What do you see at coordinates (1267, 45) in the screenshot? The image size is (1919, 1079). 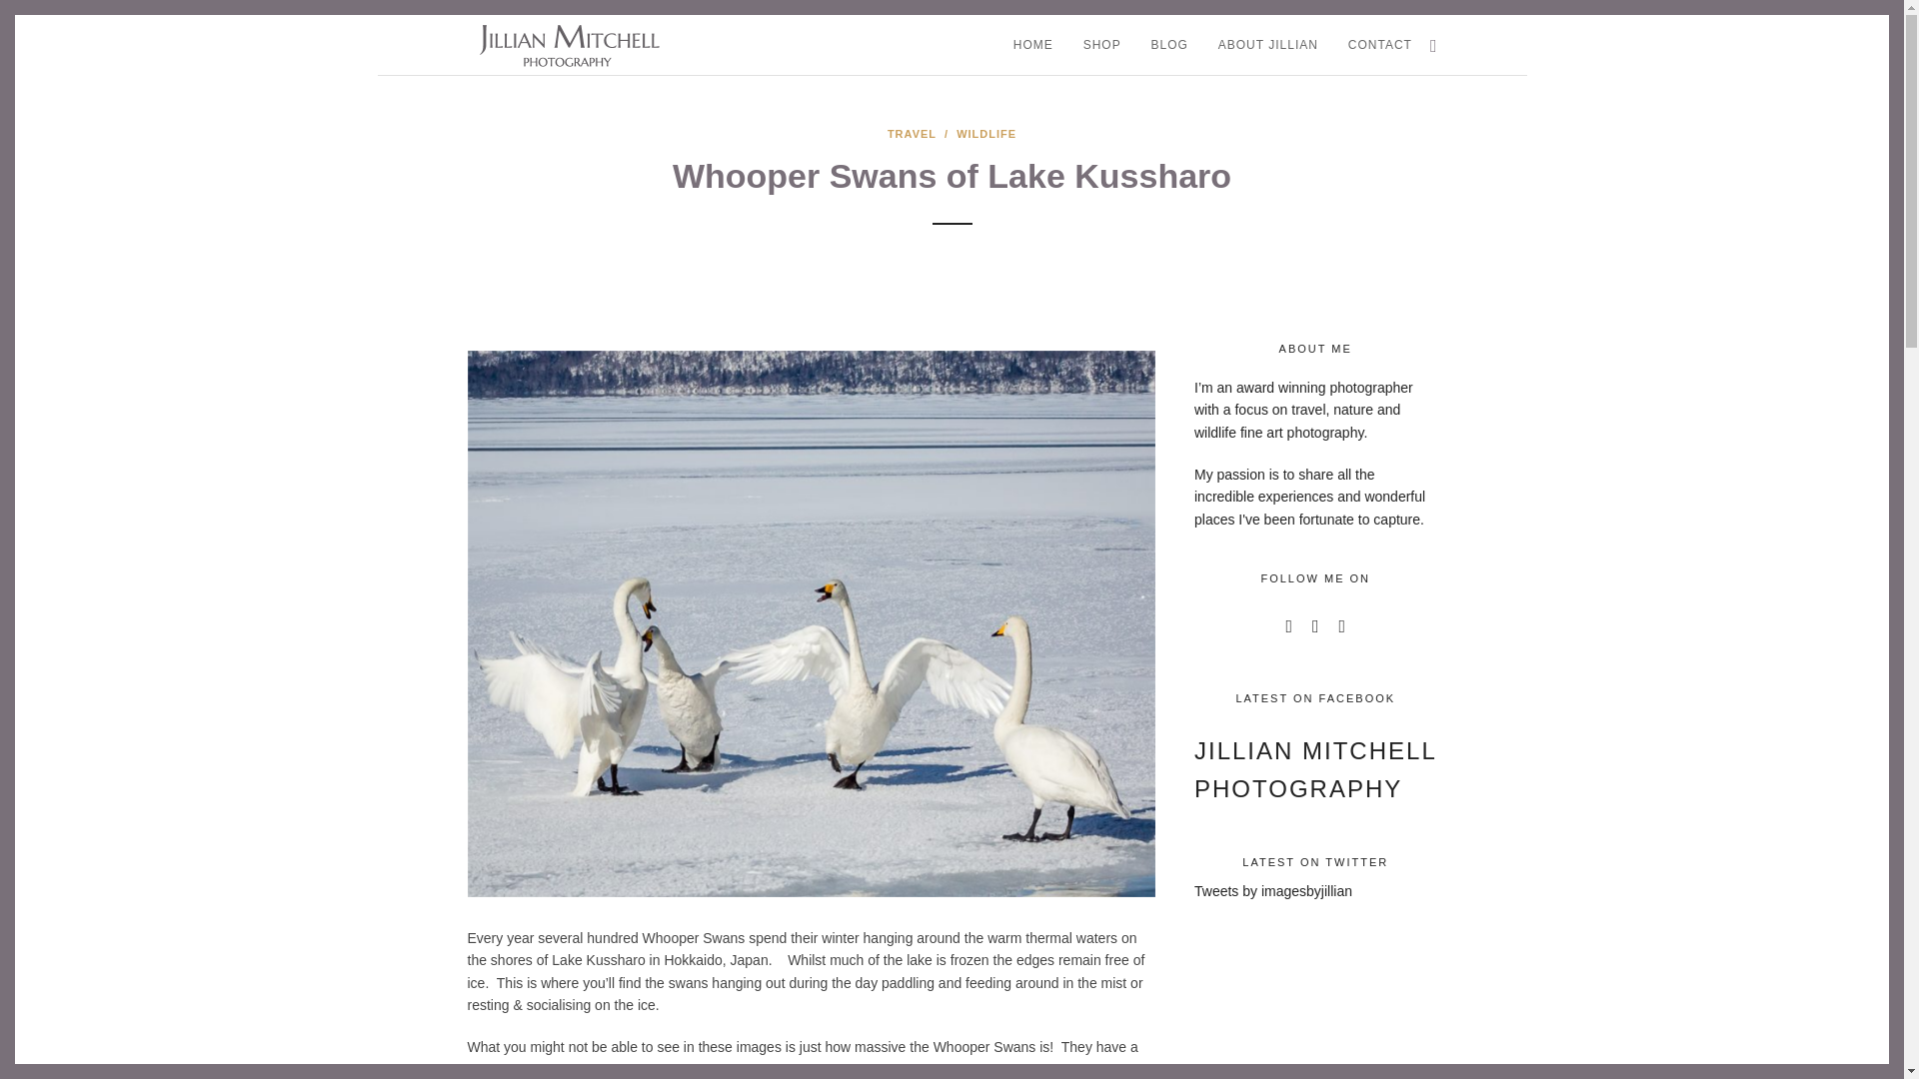 I see `ABOUT JILLIAN` at bounding box center [1267, 45].